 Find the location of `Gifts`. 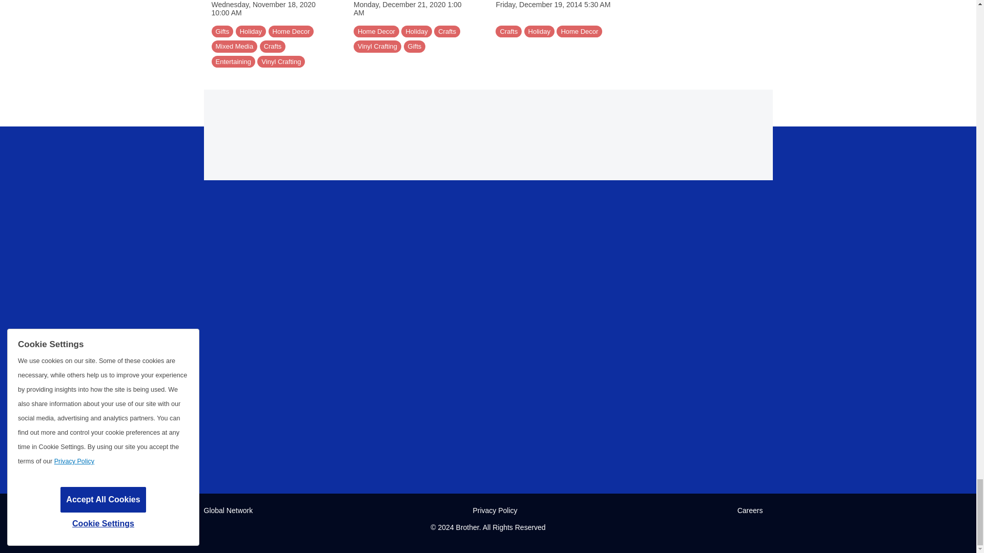

Gifts is located at coordinates (222, 32).